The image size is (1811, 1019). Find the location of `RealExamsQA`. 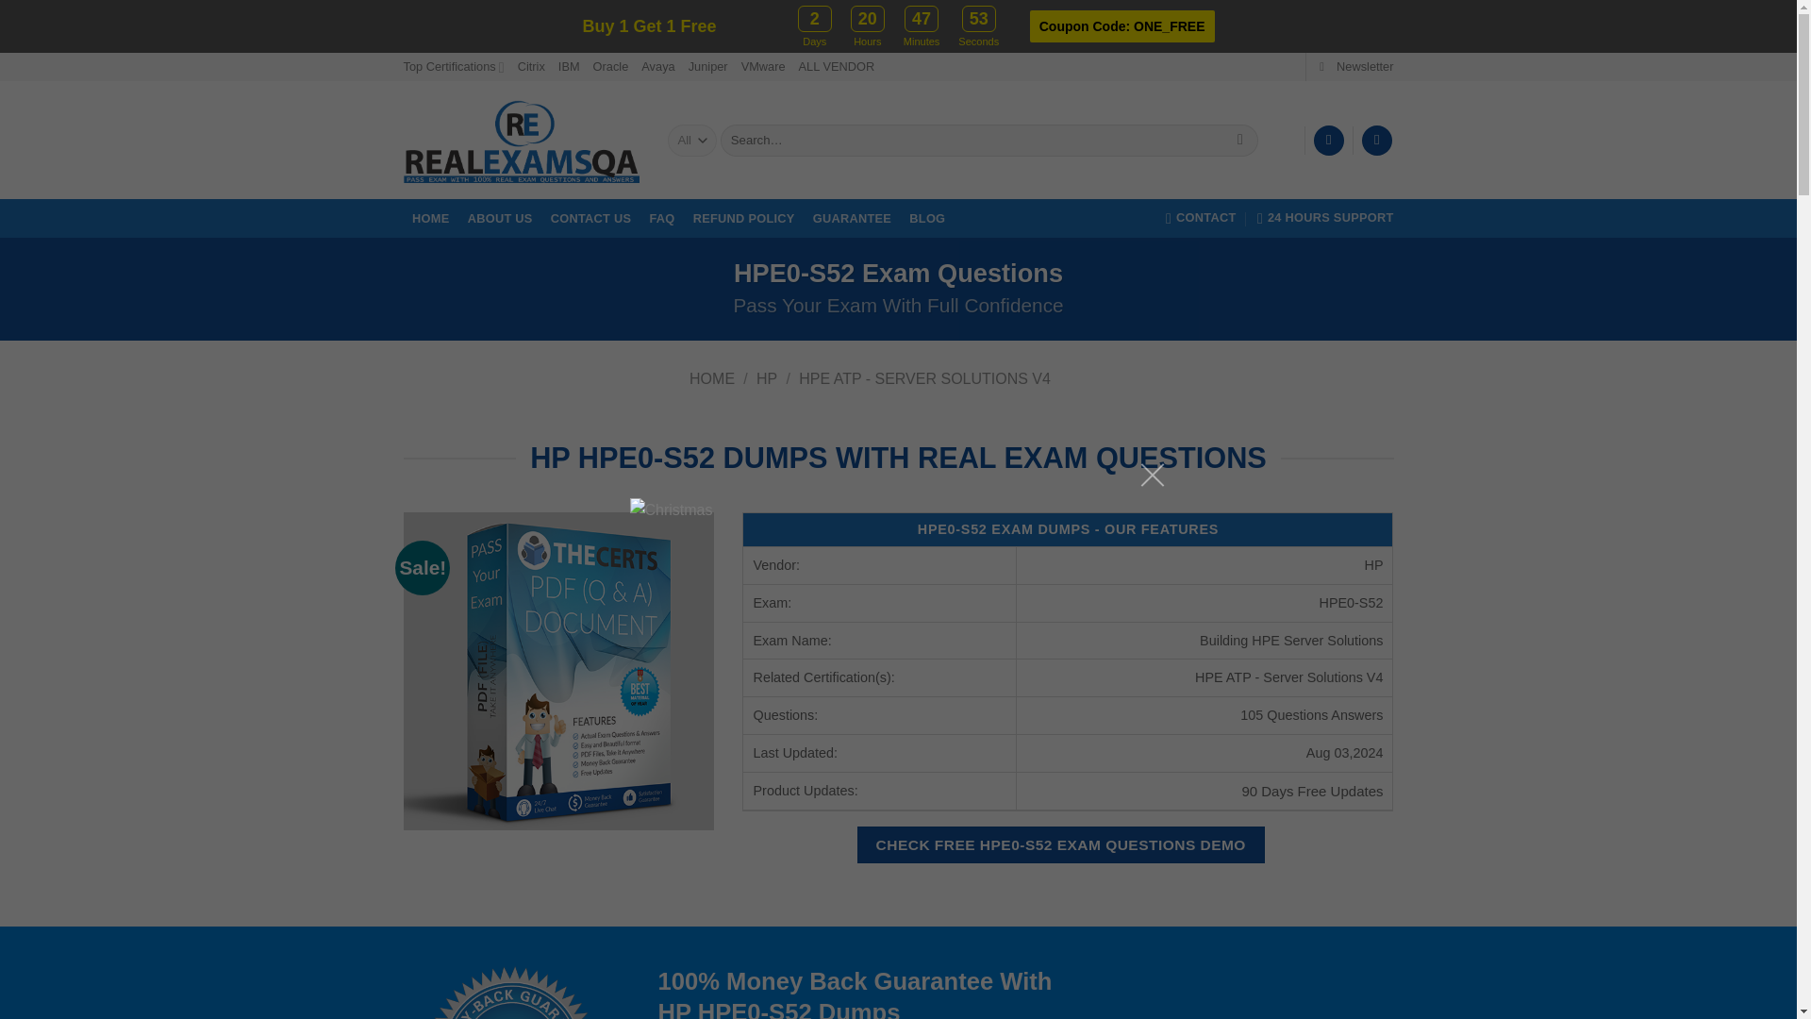

RealExamsQA is located at coordinates (521, 141).